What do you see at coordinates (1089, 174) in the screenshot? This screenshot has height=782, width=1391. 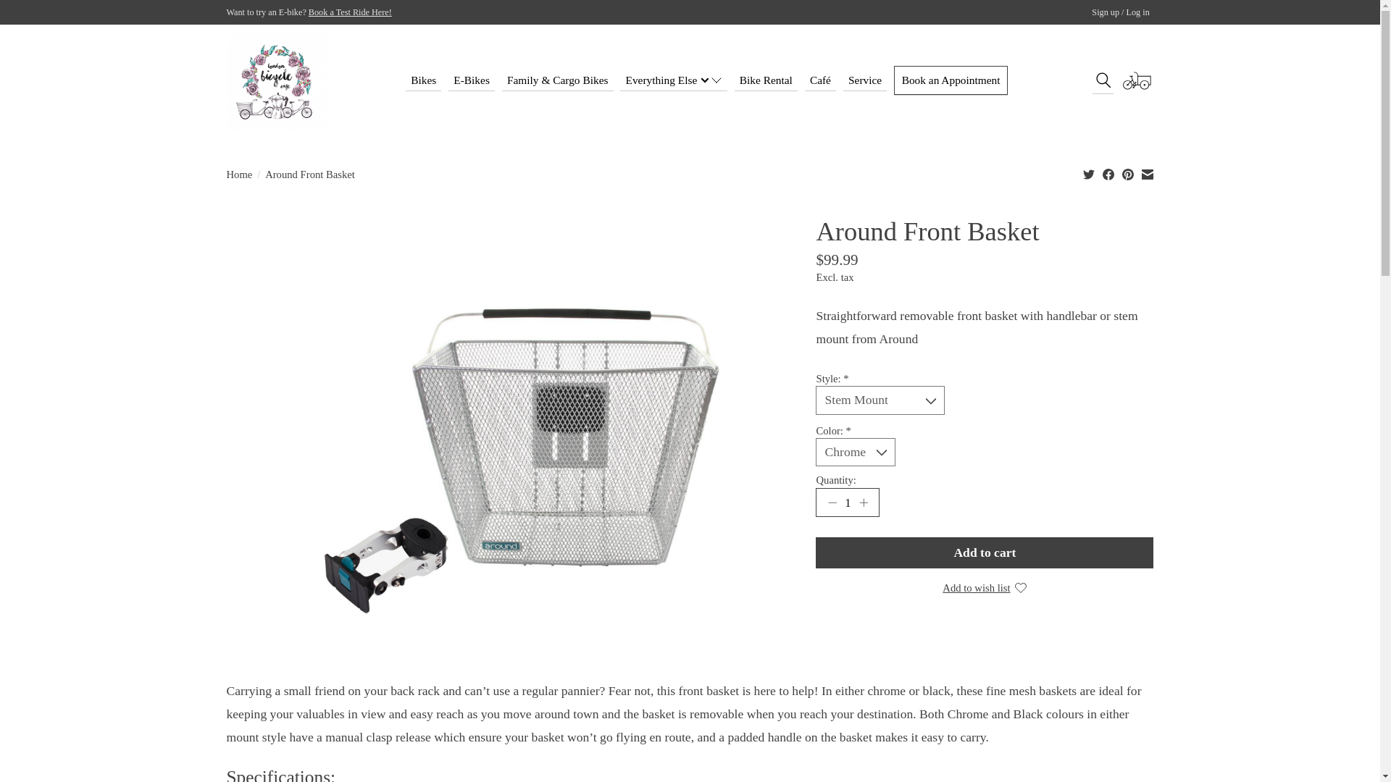 I see `Share on Twitter` at bounding box center [1089, 174].